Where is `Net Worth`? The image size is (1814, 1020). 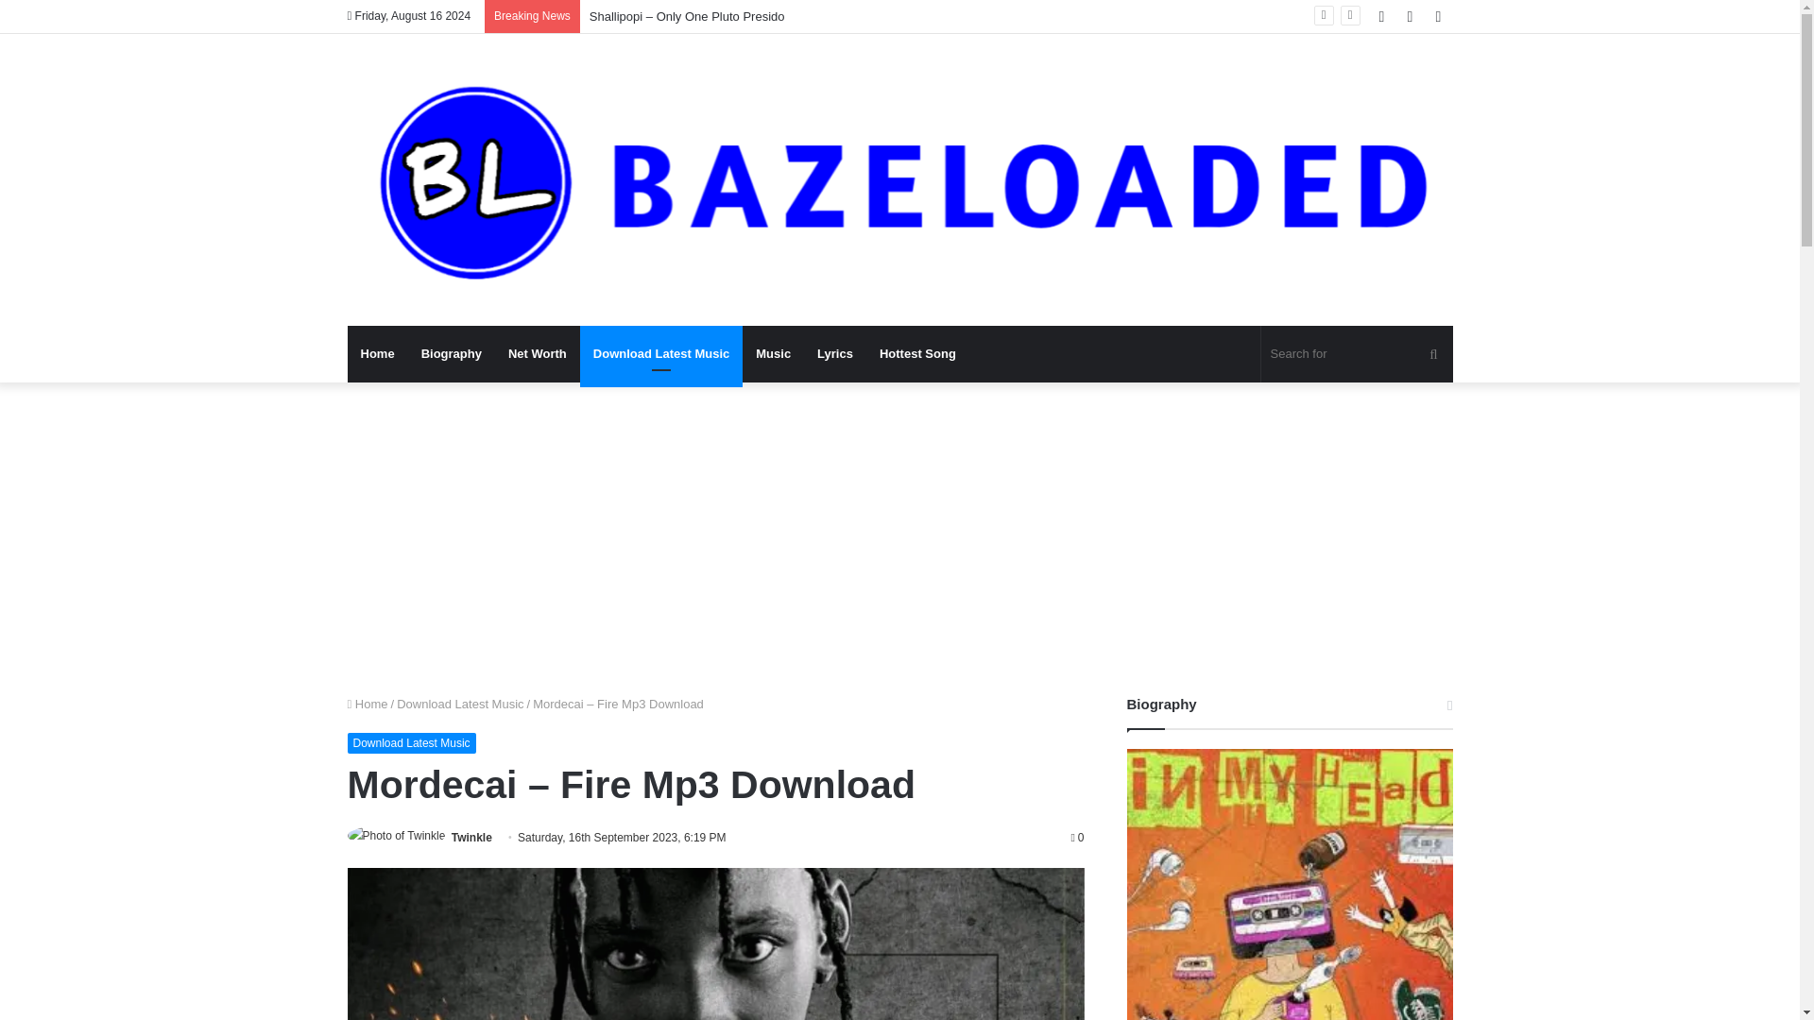 Net Worth is located at coordinates (538, 353).